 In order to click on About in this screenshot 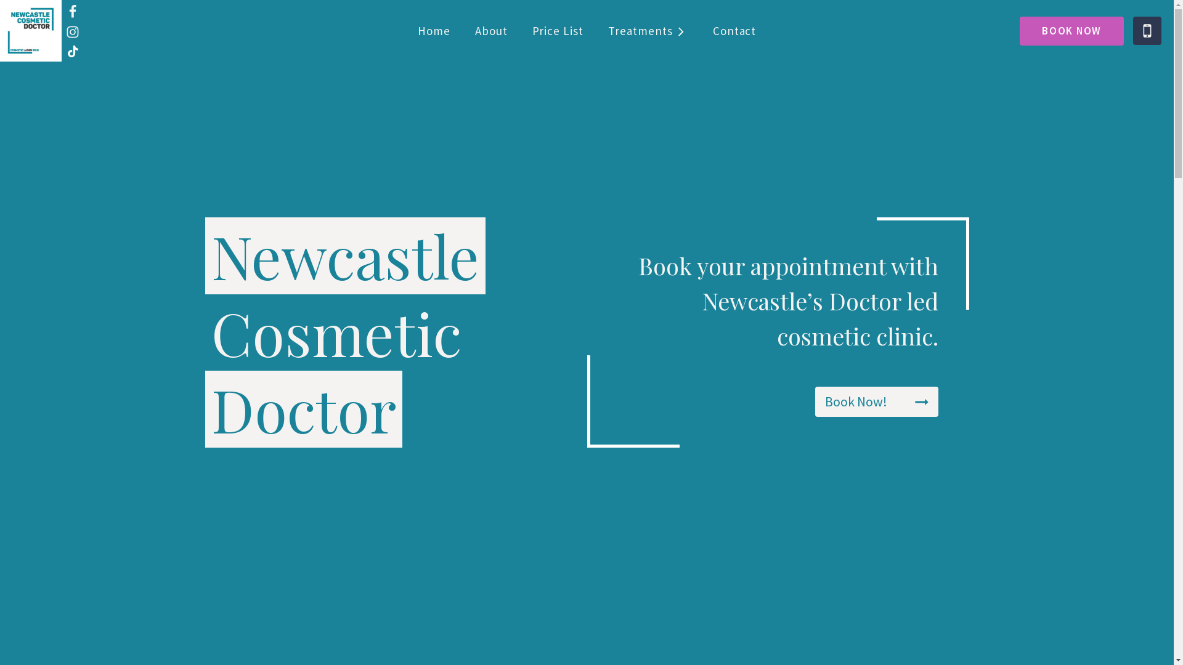, I will do `click(492, 31)`.